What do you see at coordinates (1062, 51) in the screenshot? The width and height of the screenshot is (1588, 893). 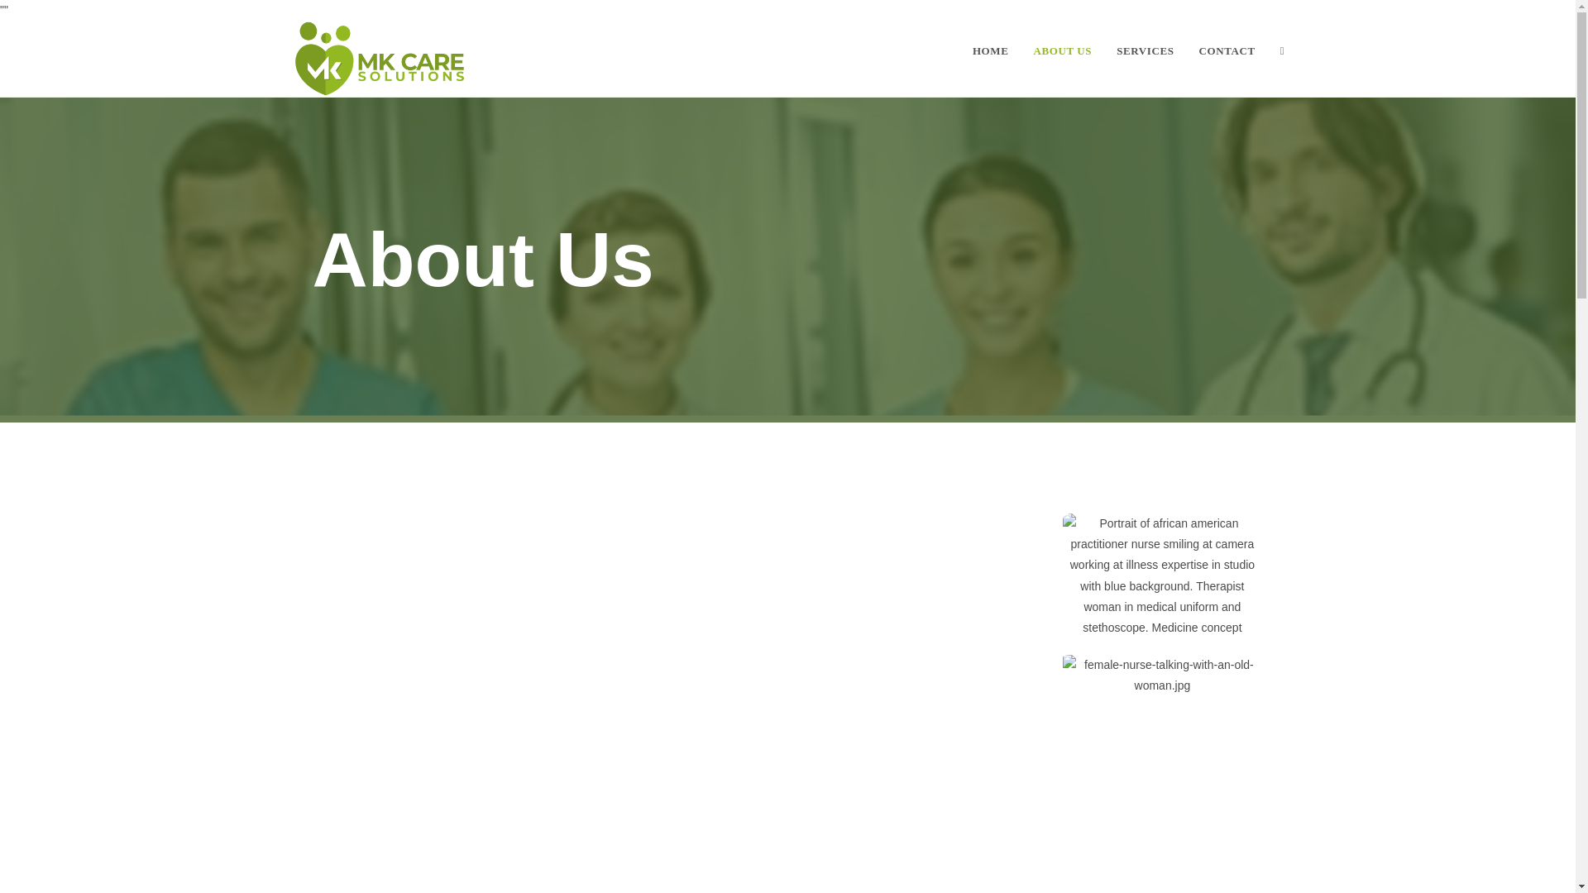 I see `ABOUT US` at bounding box center [1062, 51].